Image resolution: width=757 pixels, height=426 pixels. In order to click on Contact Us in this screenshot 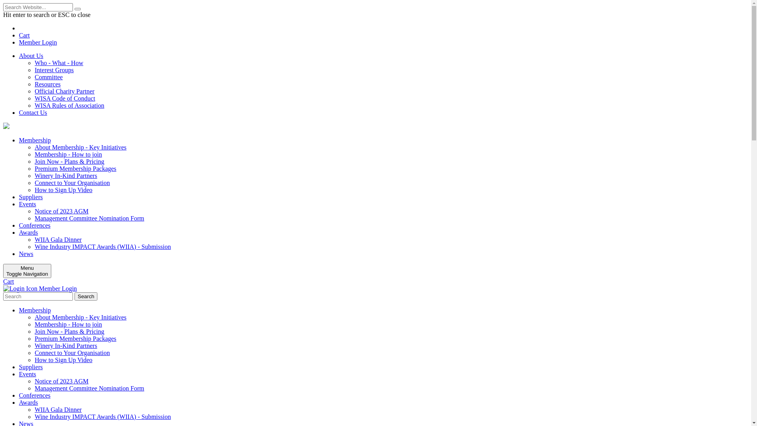, I will do `click(33, 113)`.